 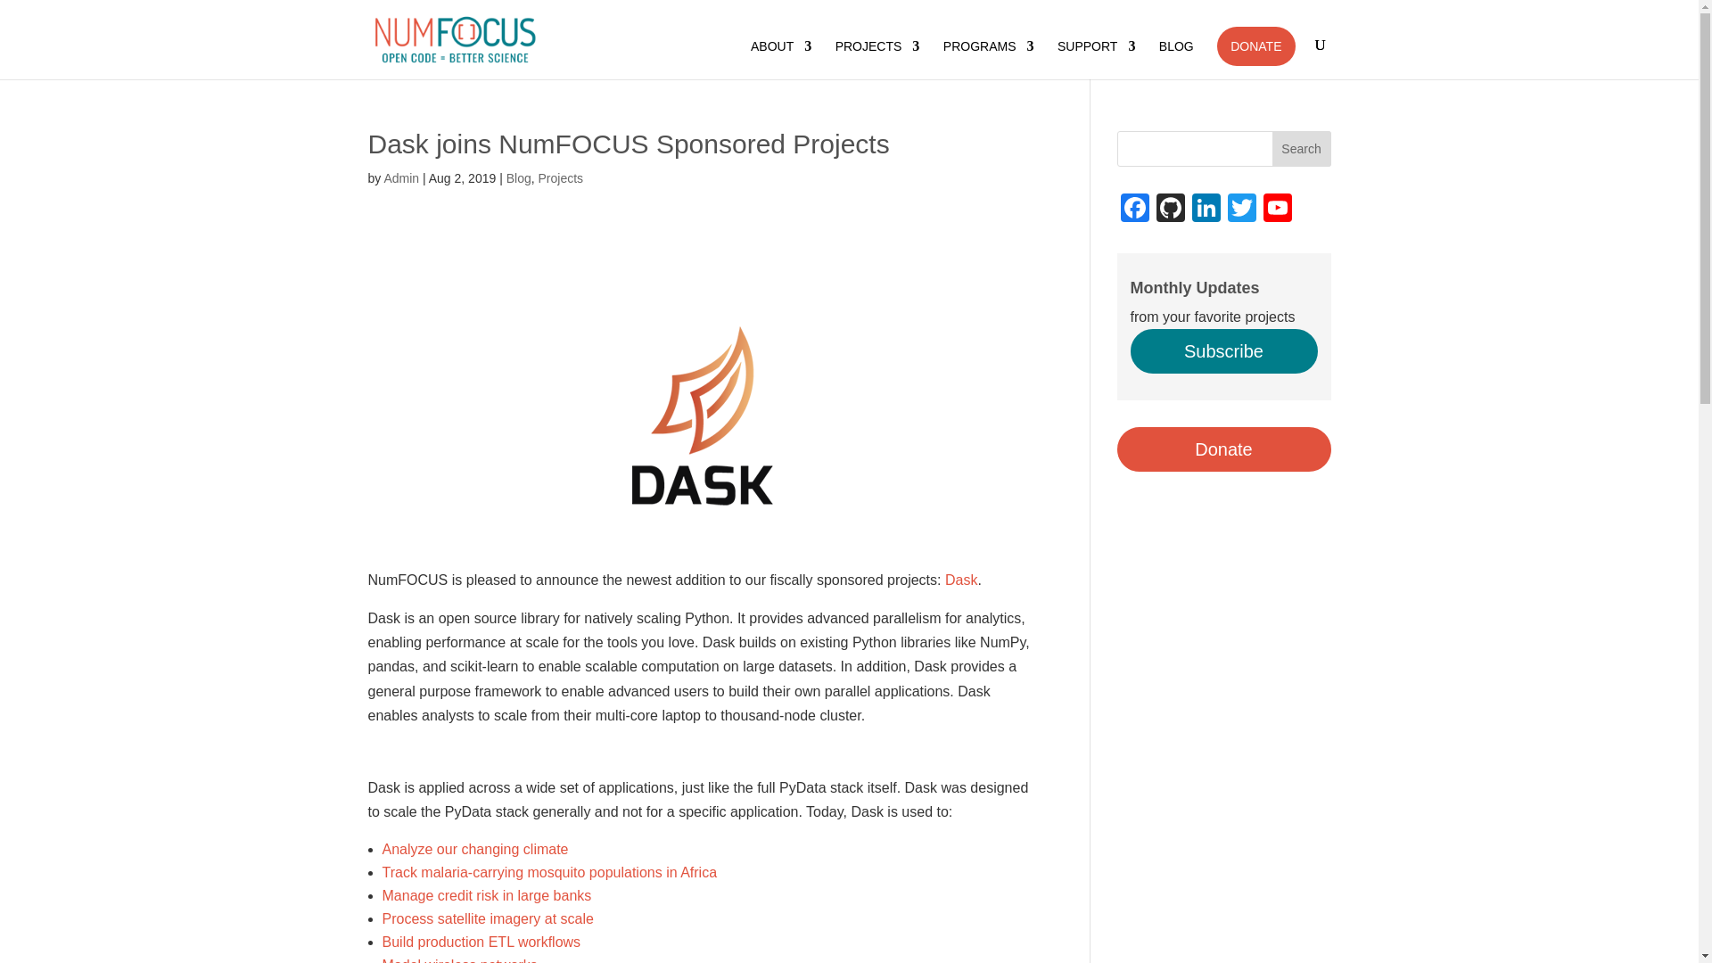 I want to click on Search, so click(x=1302, y=148).